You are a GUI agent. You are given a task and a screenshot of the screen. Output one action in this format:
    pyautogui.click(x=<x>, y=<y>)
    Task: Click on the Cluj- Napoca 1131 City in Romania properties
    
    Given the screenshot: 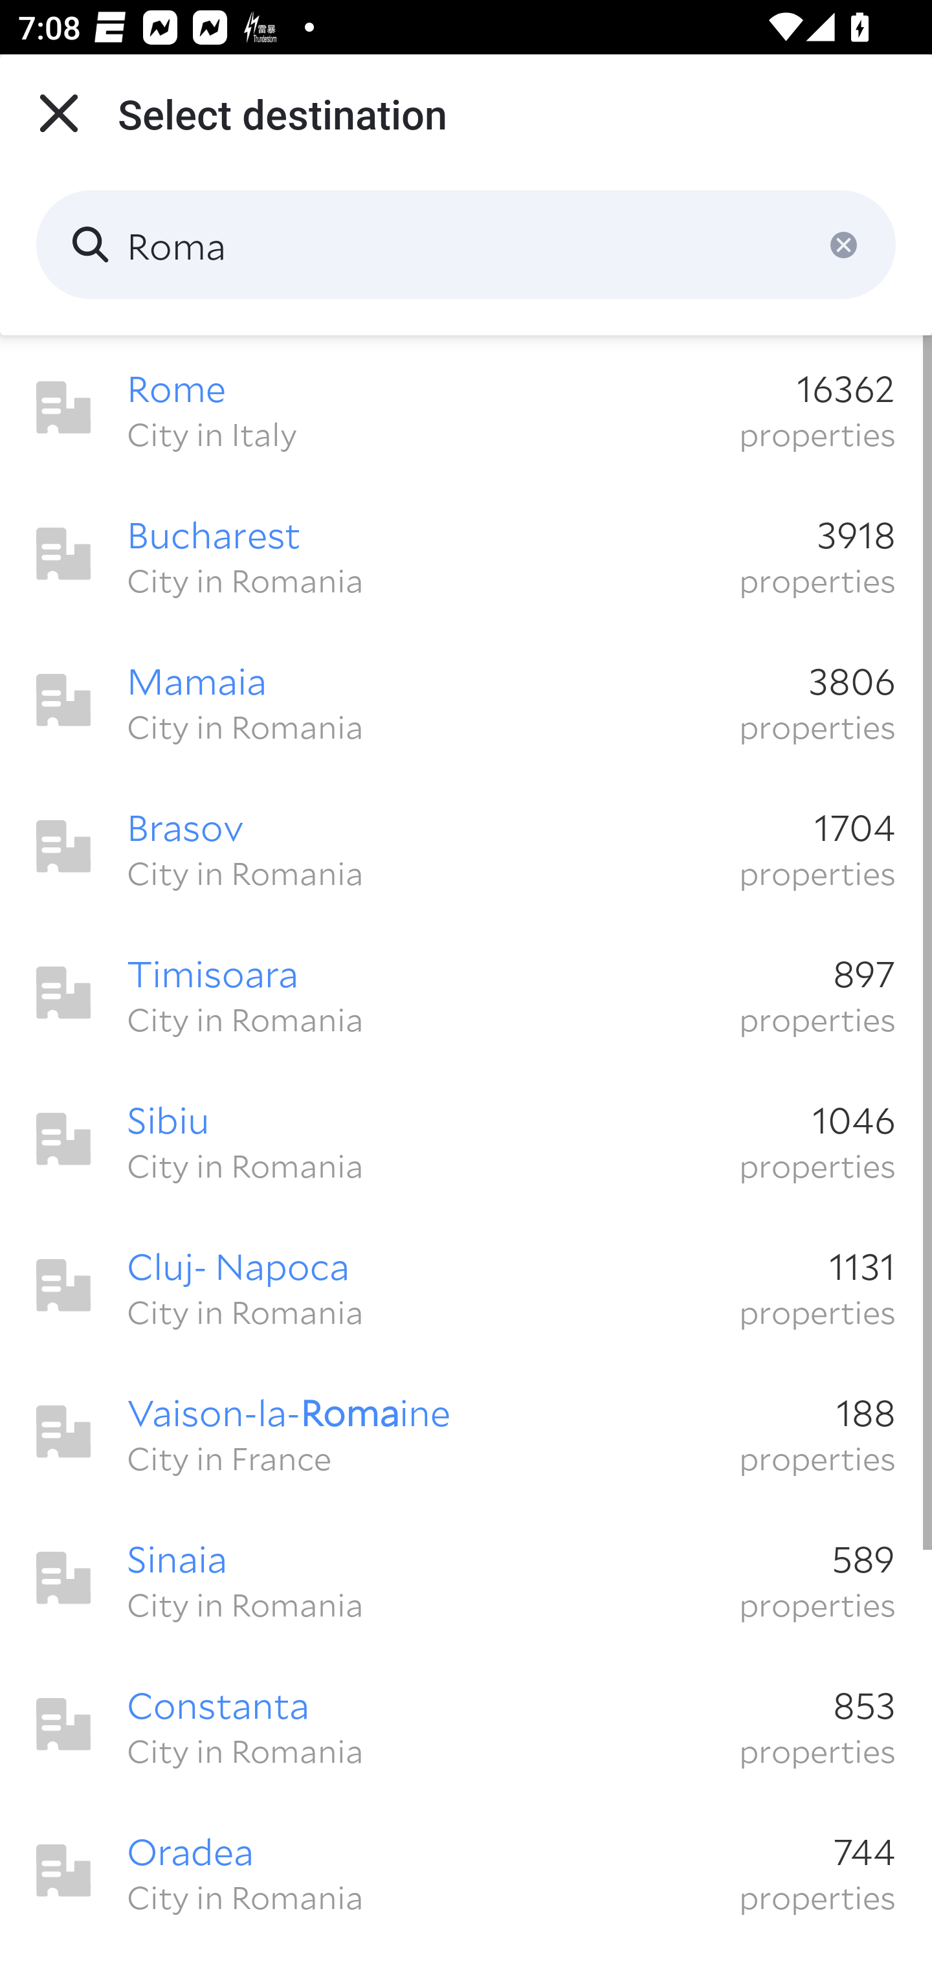 What is the action you would take?
    pyautogui.click(x=466, y=1286)
    